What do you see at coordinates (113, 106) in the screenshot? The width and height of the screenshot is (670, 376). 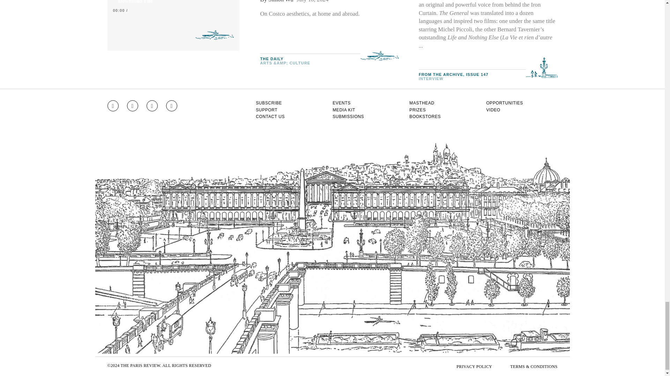 I see `Go to Instagram feed` at bounding box center [113, 106].